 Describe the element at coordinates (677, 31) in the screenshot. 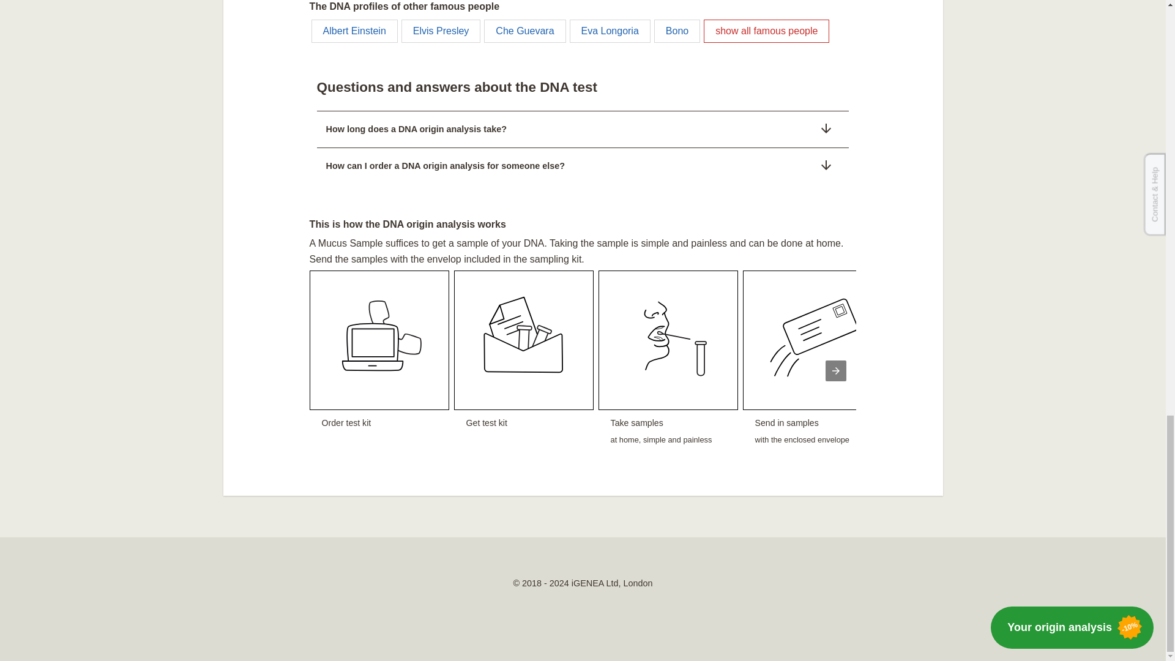

I see `Albert Einstein` at that location.